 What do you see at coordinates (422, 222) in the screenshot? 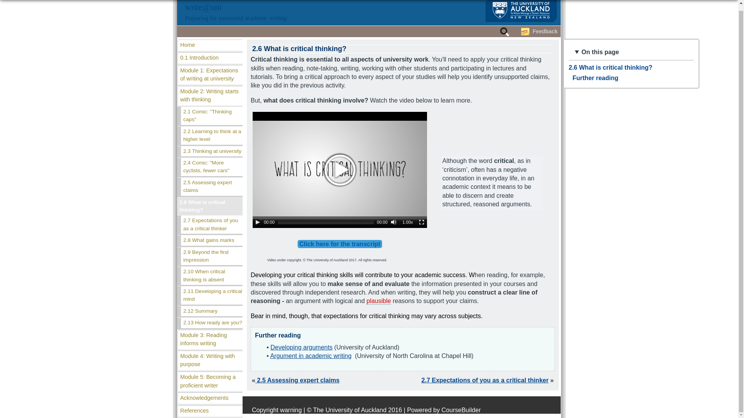
I see `Fullscreen` at bounding box center [422, 222].